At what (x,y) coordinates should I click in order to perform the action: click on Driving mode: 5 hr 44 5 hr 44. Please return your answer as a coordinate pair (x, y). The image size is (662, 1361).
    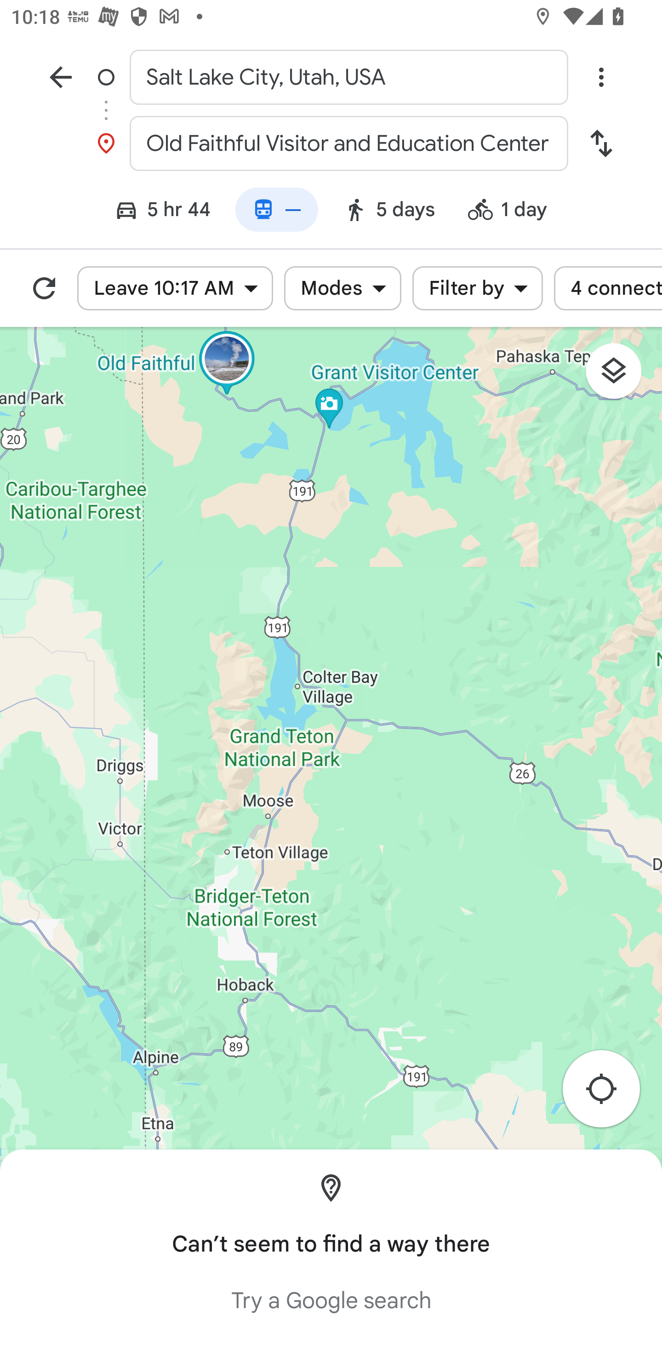
    Looking at the image, I should click on (155, 212).